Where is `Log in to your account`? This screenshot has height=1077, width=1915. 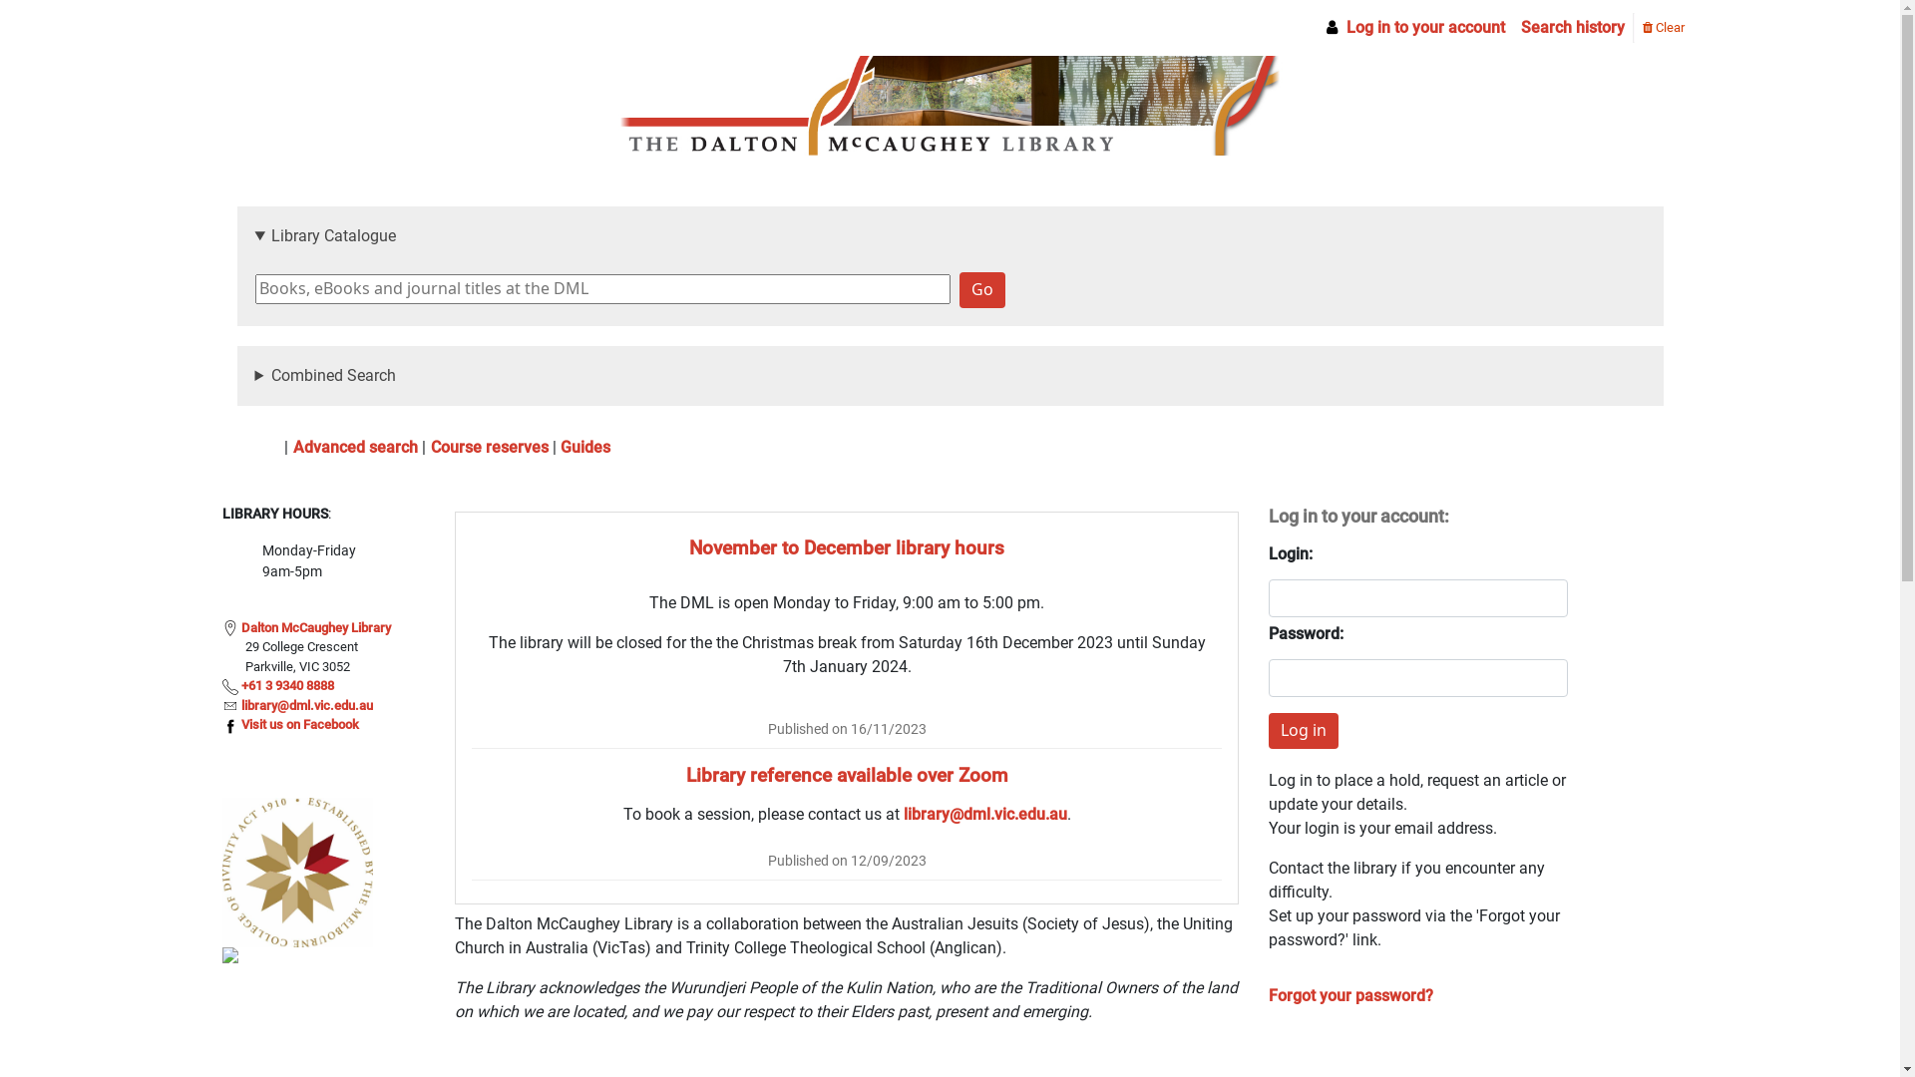
Log in to your account is located at coordinates (1413, 28).